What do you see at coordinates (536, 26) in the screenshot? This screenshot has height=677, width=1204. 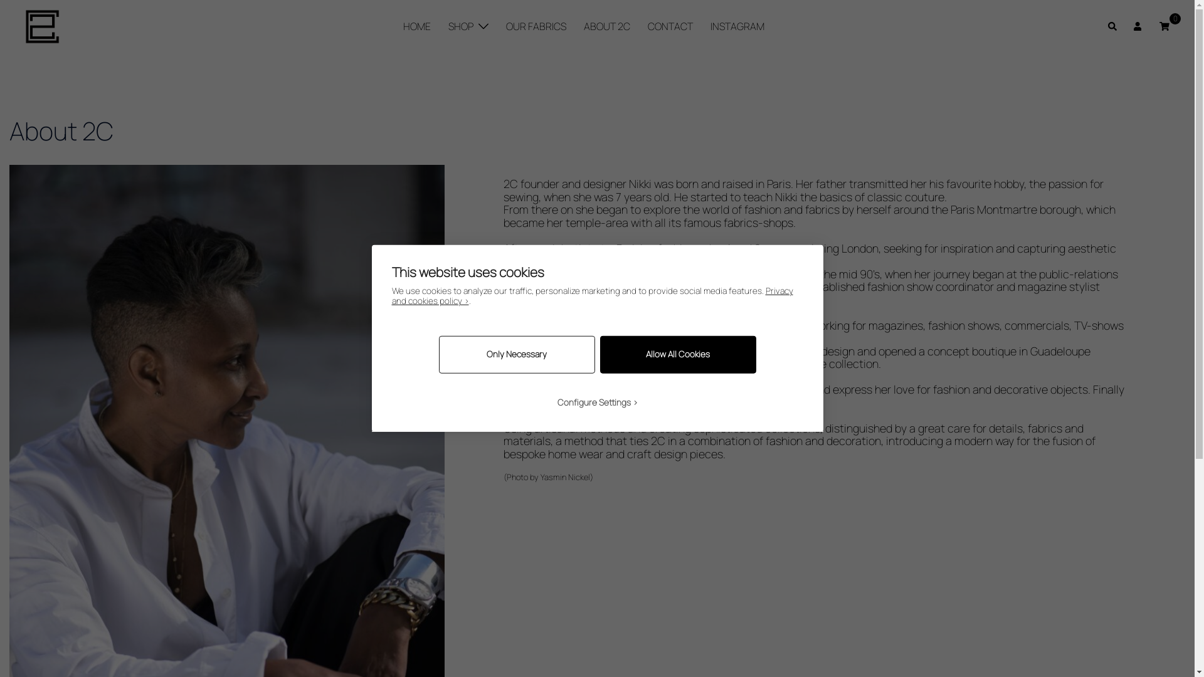 I see `OUR FABRICS` at bounding box center [536, 26].